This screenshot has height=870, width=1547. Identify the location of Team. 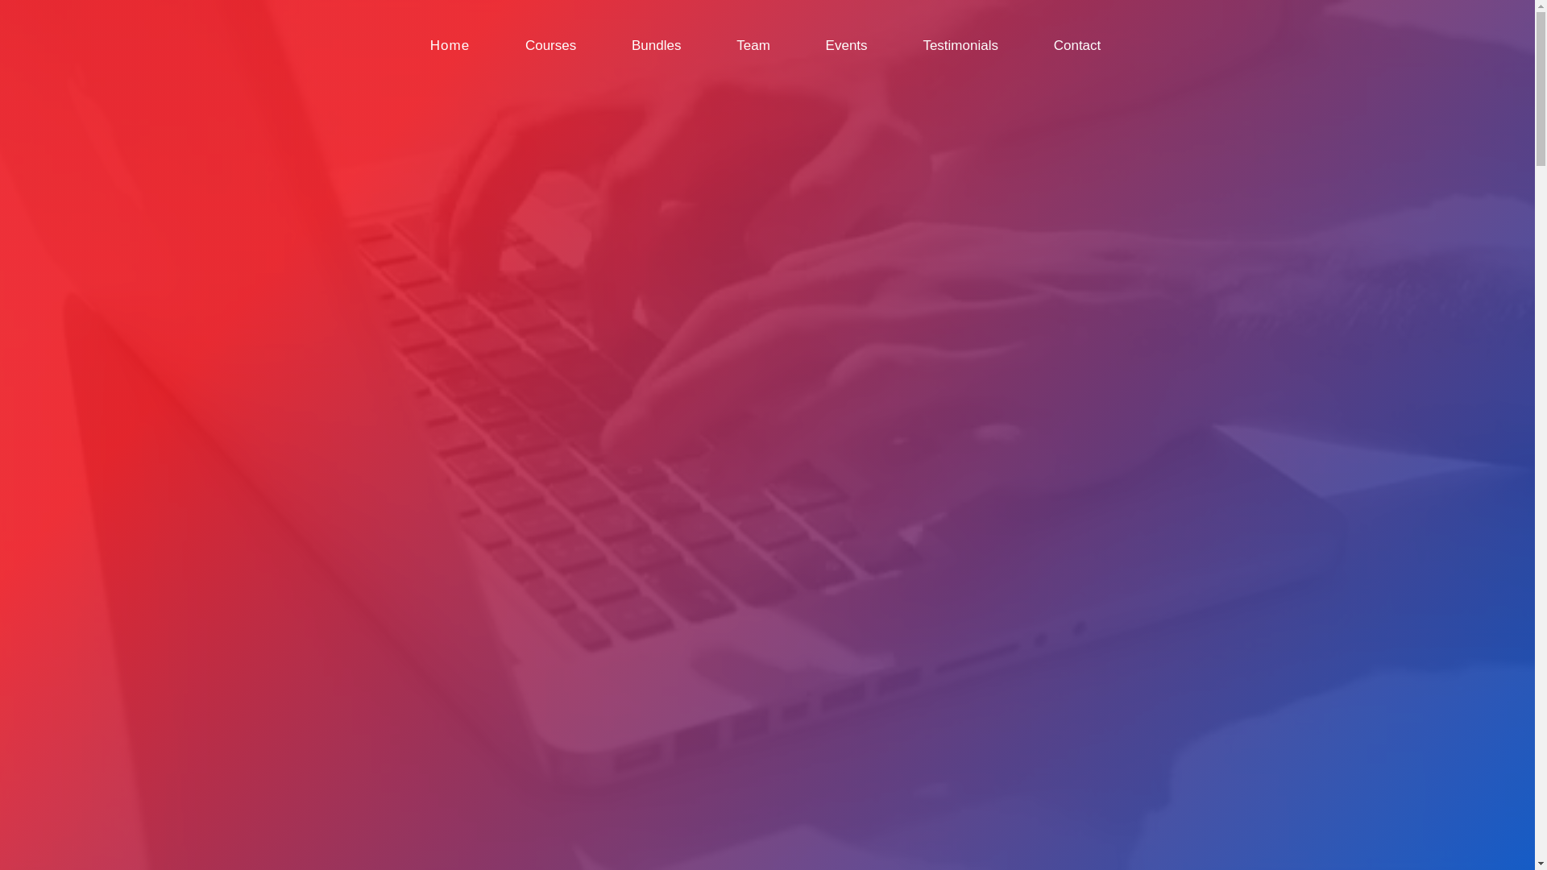
(753, 46).